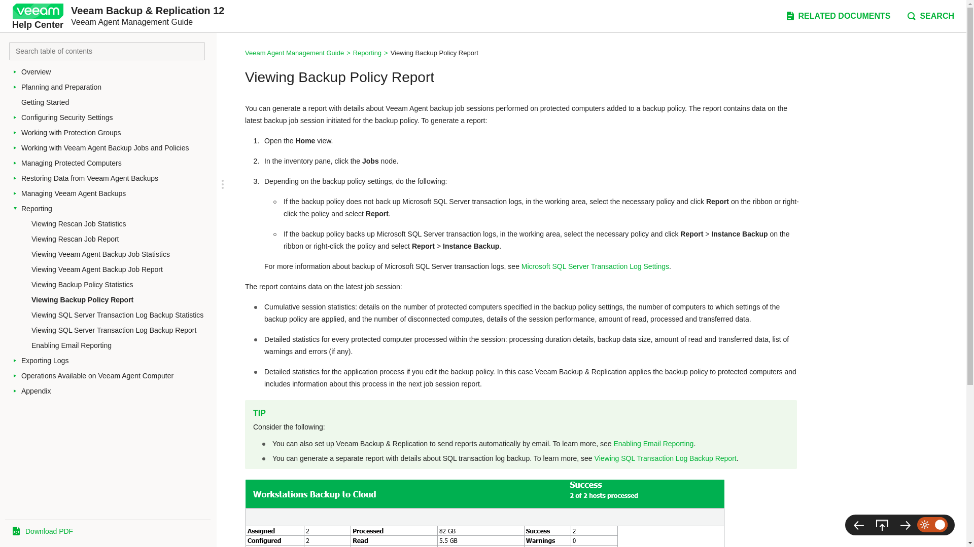 This screenshot has height=547, width=974. Describe the element at coordinates (930, 16) in the screenshot. I see `SEARCH` at that location.